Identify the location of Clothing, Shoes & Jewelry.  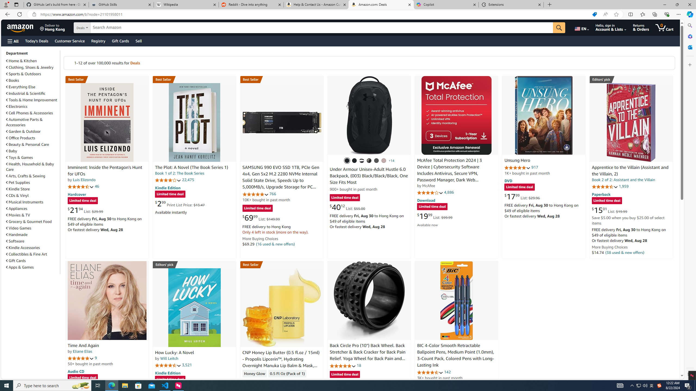
(32, 67).